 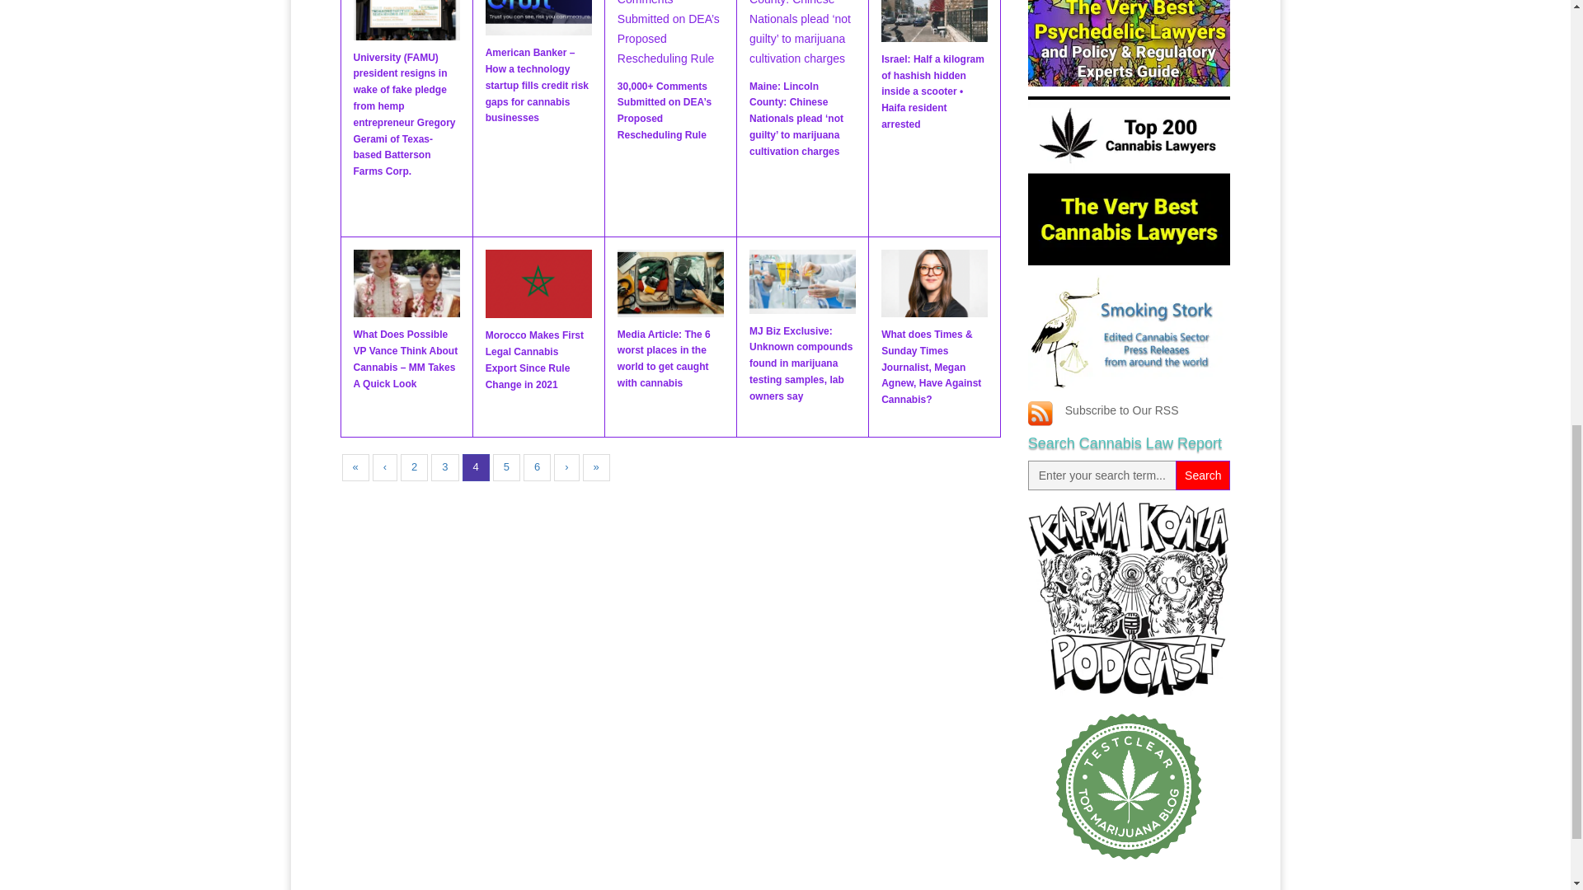 I want to click on Current page is 4, so click(x=475, y=467).